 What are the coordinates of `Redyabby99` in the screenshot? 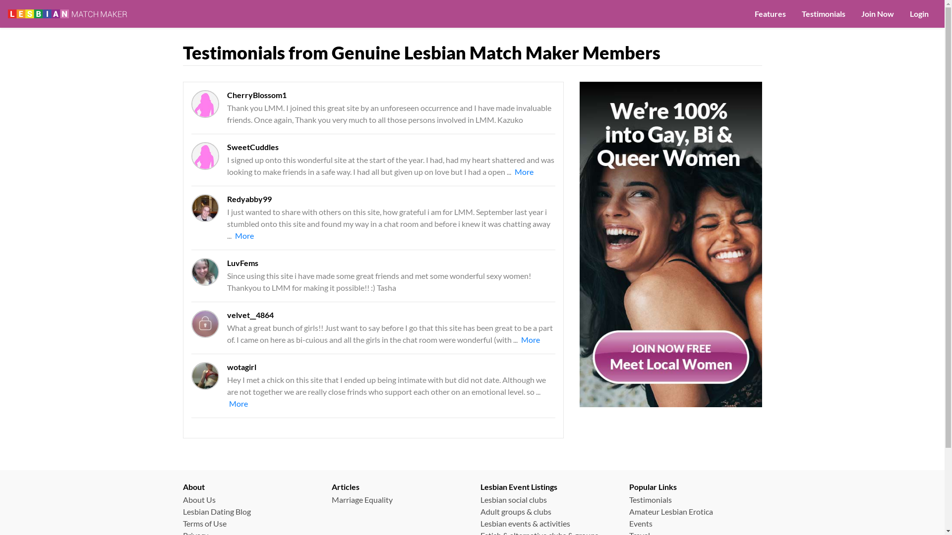 It's located at (205, 208).